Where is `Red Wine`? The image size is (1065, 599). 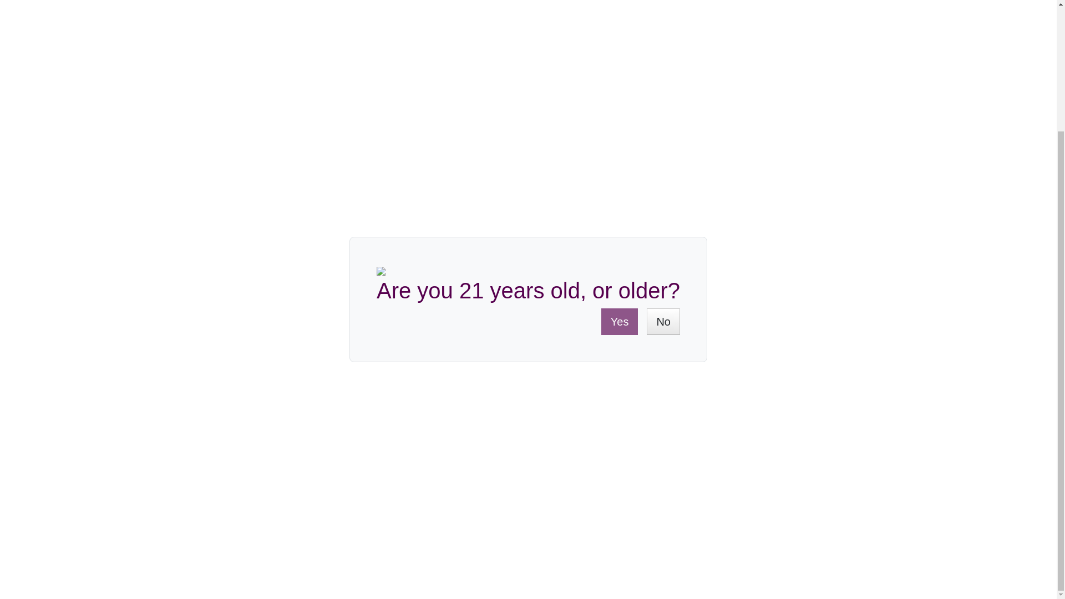
Red Wine is located at coordinates (264, 201).